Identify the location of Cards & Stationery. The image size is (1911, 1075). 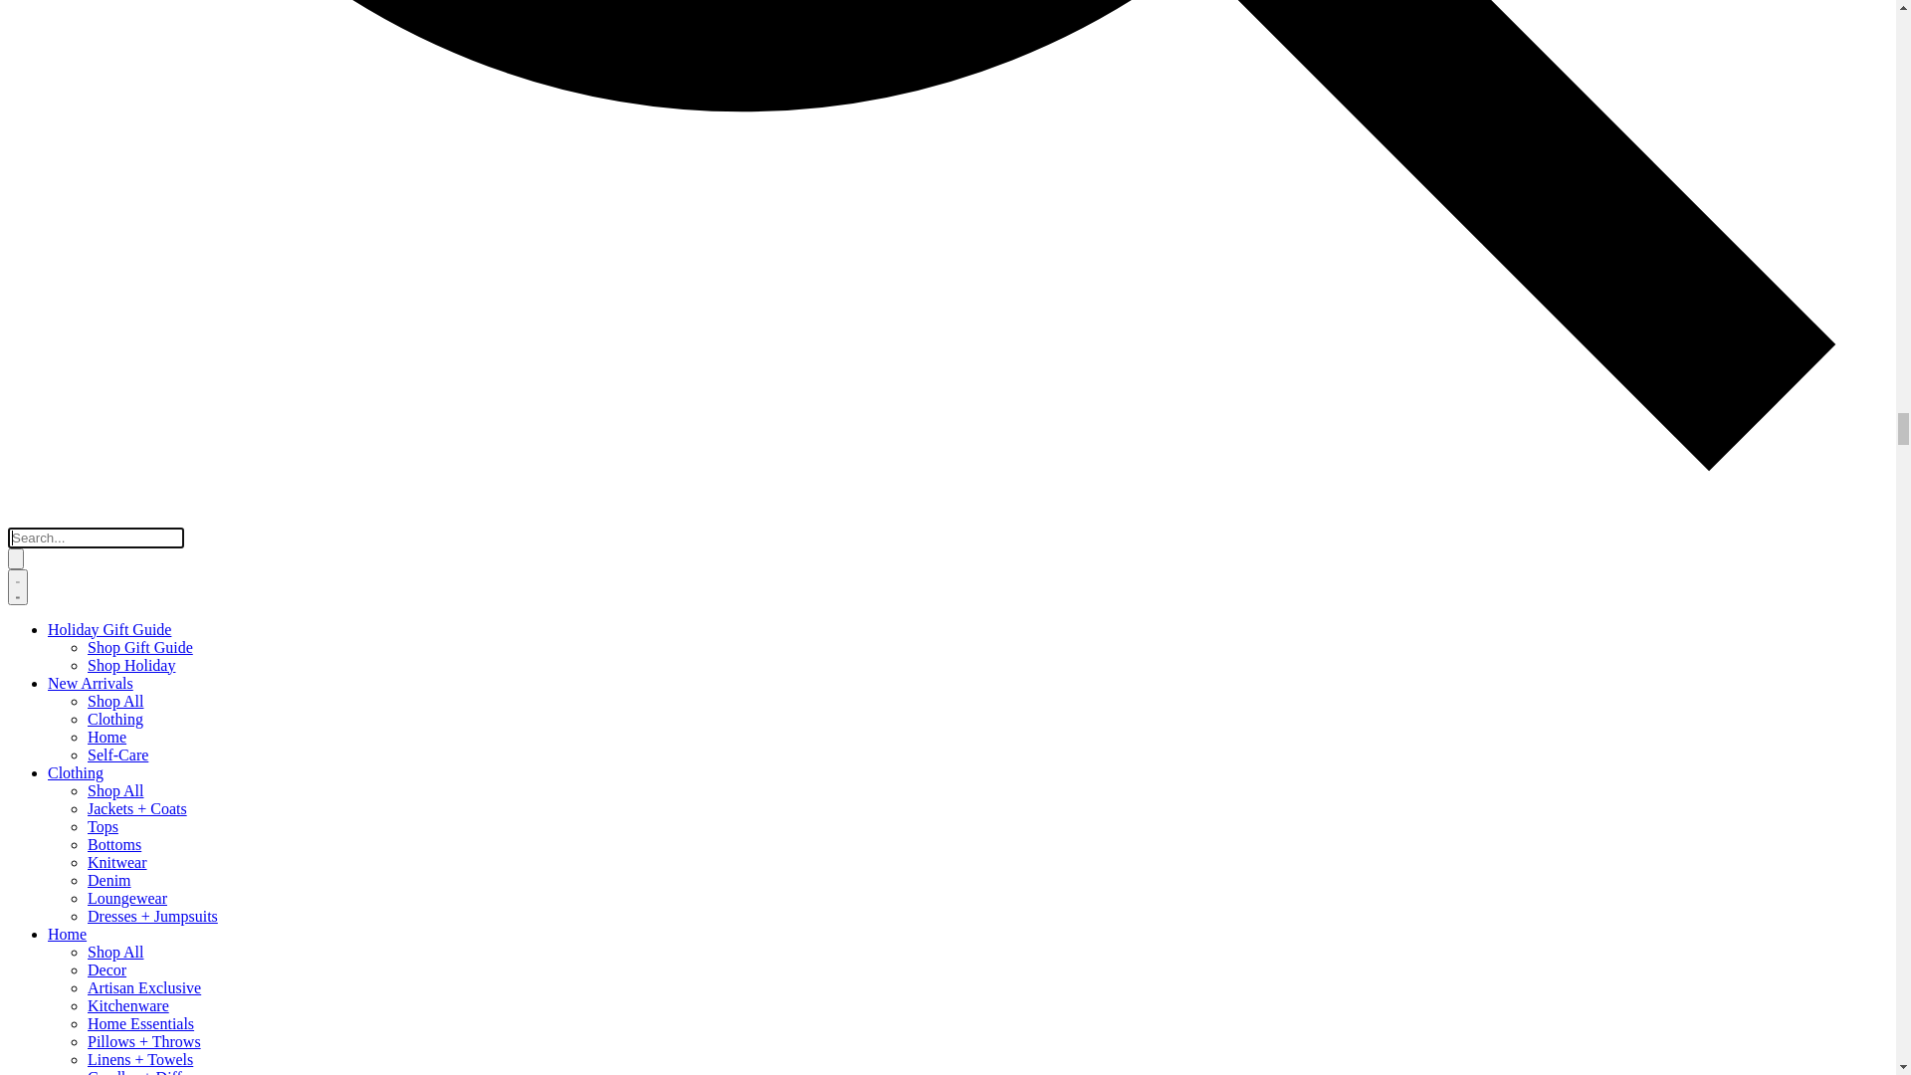
(70, 569).